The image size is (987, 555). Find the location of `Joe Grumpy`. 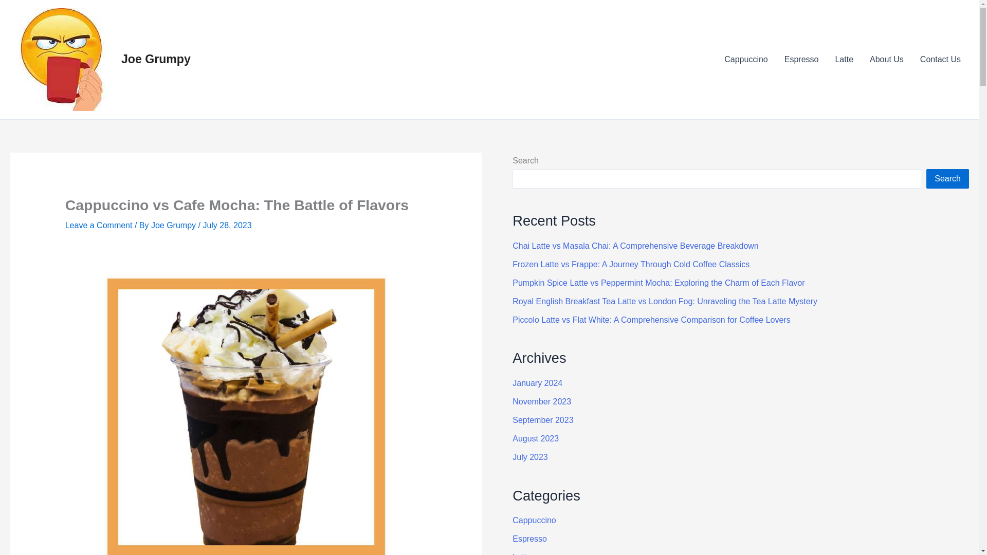

Joe Grumpy is located at coordinates (156, 59).